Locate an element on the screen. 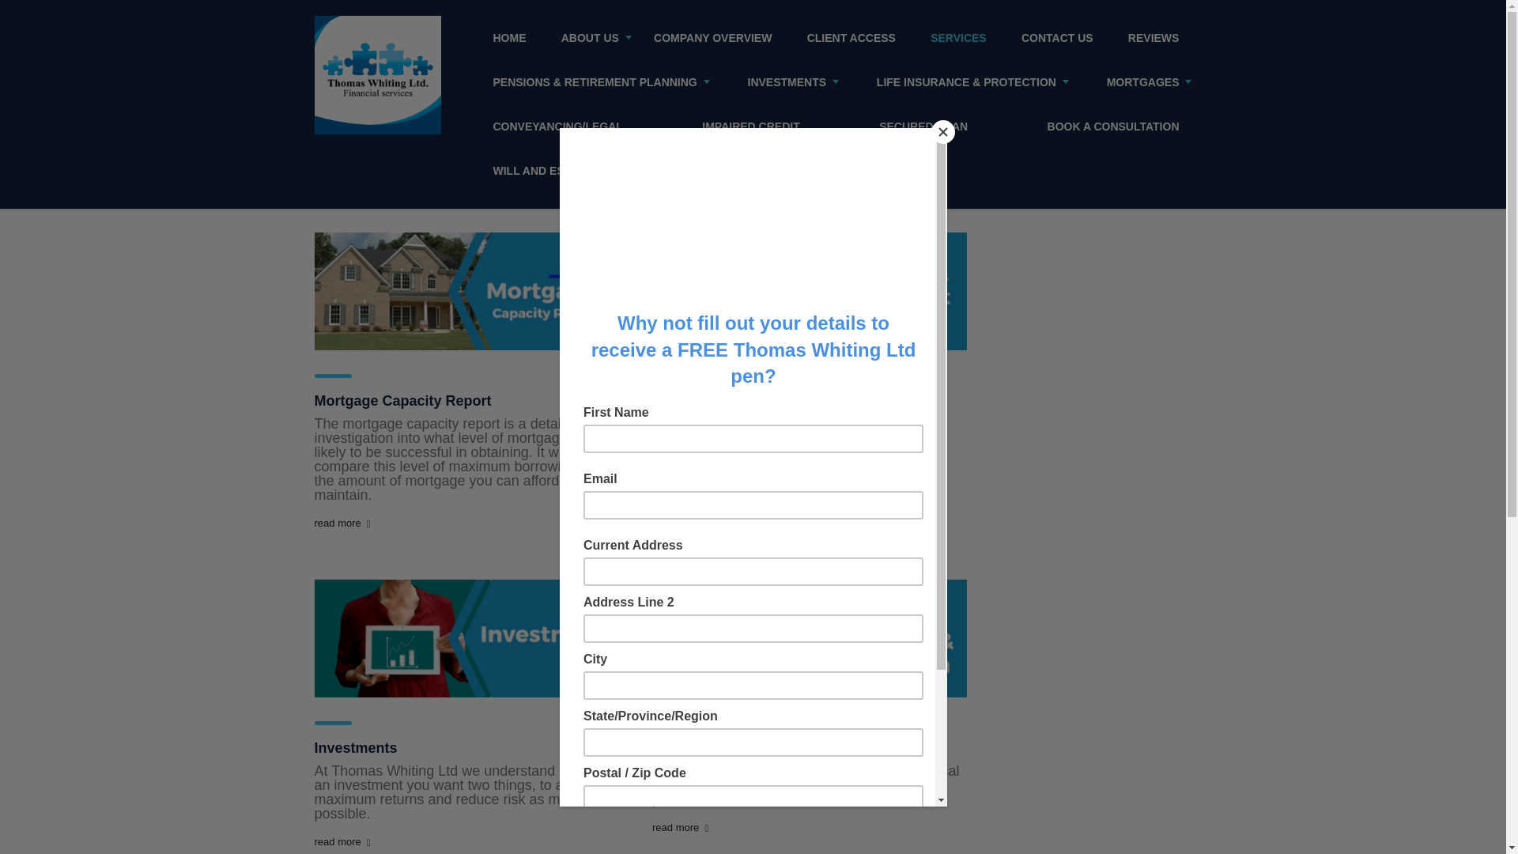 The width and height of the screenshot is (1518, 854). ABOUT US is located at coordinates (590, 38).